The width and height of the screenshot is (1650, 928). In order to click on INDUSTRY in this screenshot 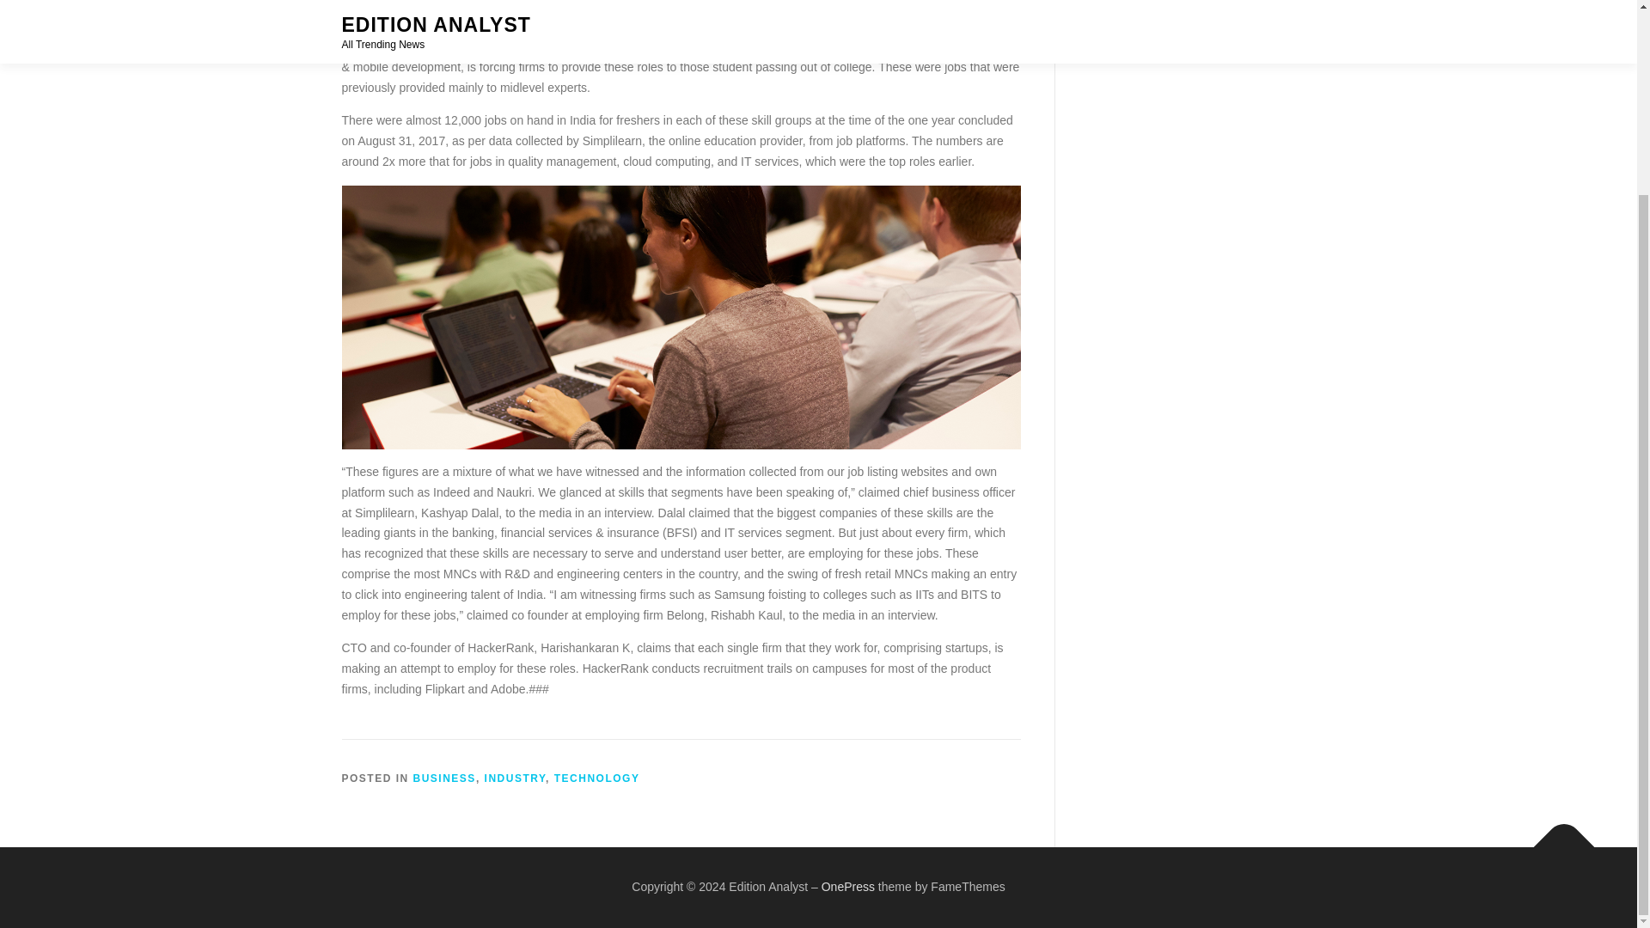, I will do `click(516, 778)`.